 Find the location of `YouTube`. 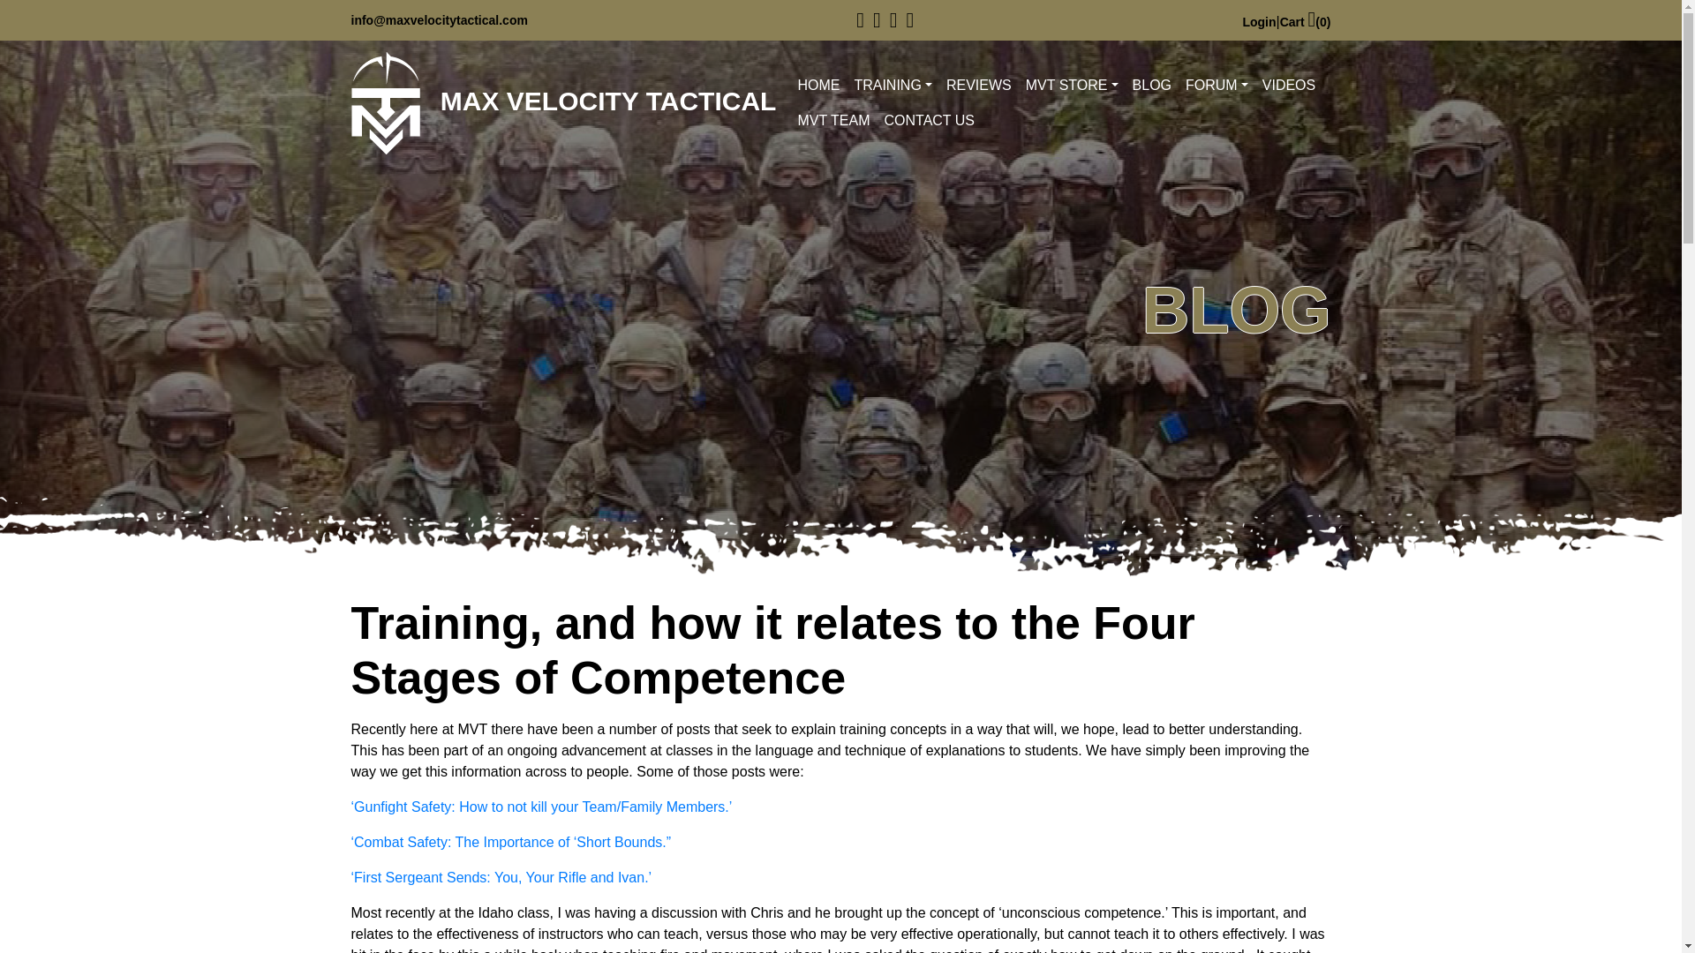

YouTube is located at coordinates (893, 19).